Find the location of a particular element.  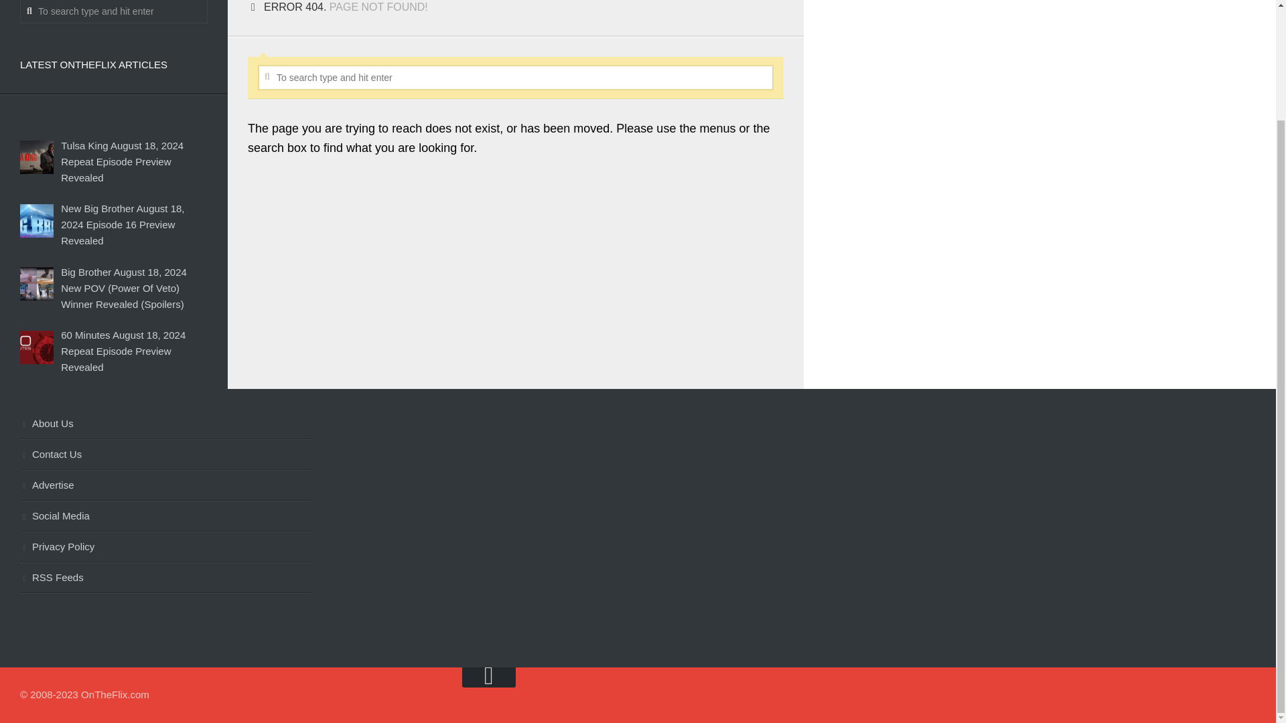

To search type and hit enter is located at coordinates (114, 11).